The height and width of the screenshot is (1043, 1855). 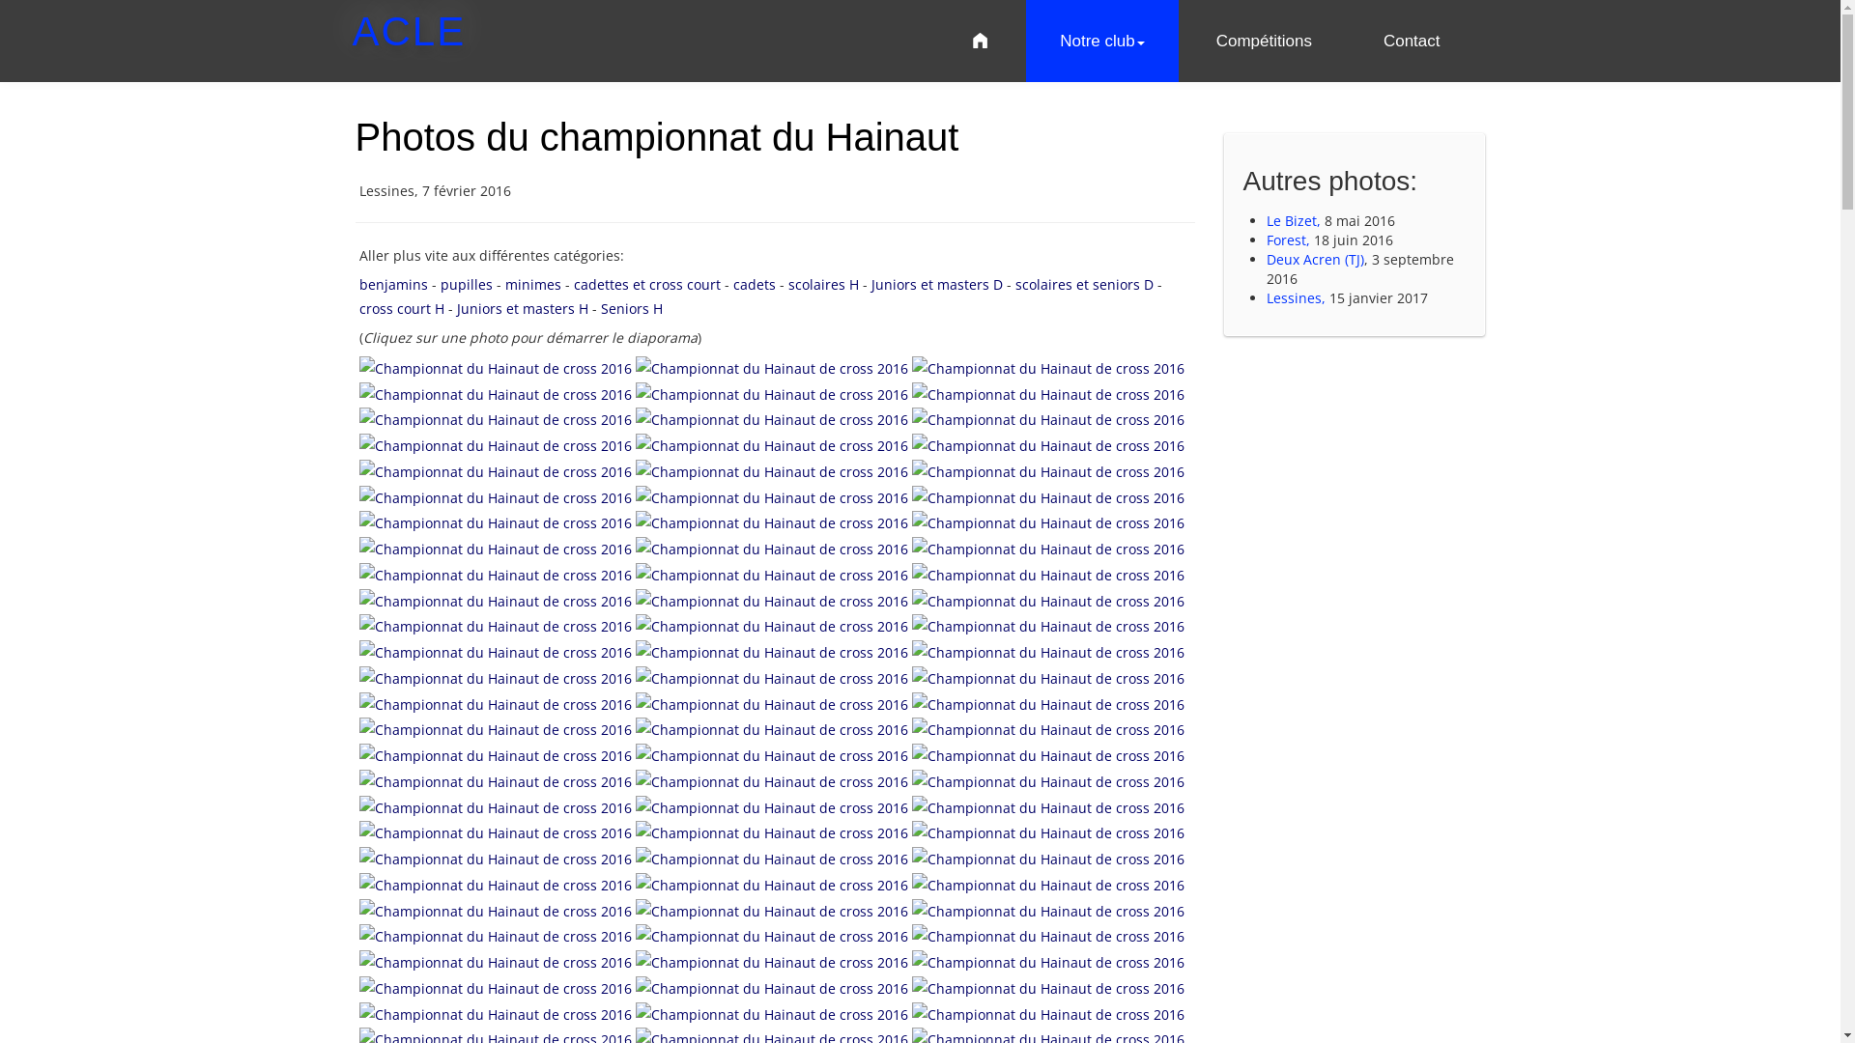 What do you see at coordinates (498, 1012) in the screenshot?
I see `Championnat du Hainaut de cross 2016` at bounding box center [498, 1012].